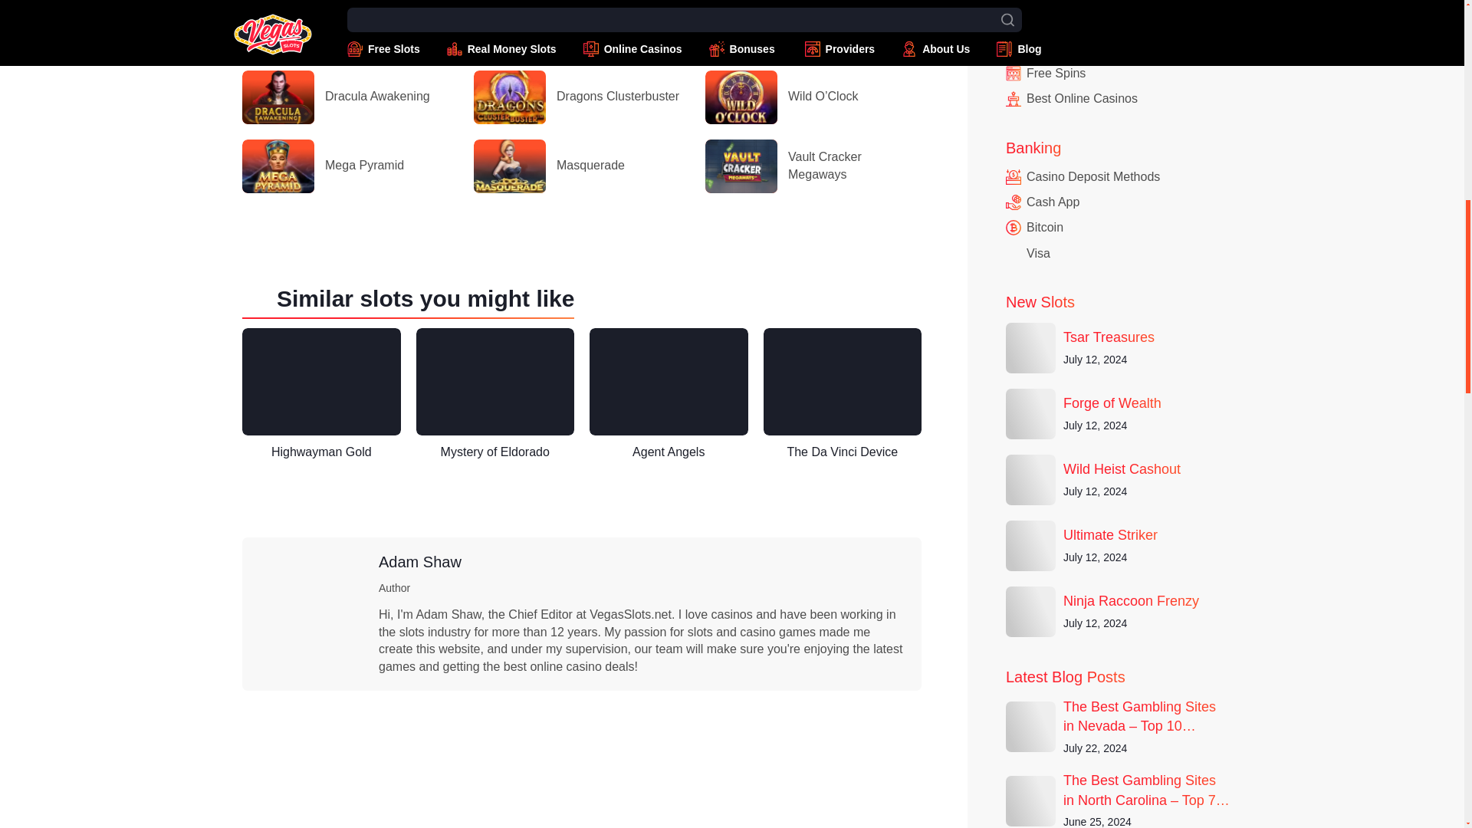 This screenshot has height=828, width=1472. I want to click on Posts By Adam Shaw, so click(420, 562).